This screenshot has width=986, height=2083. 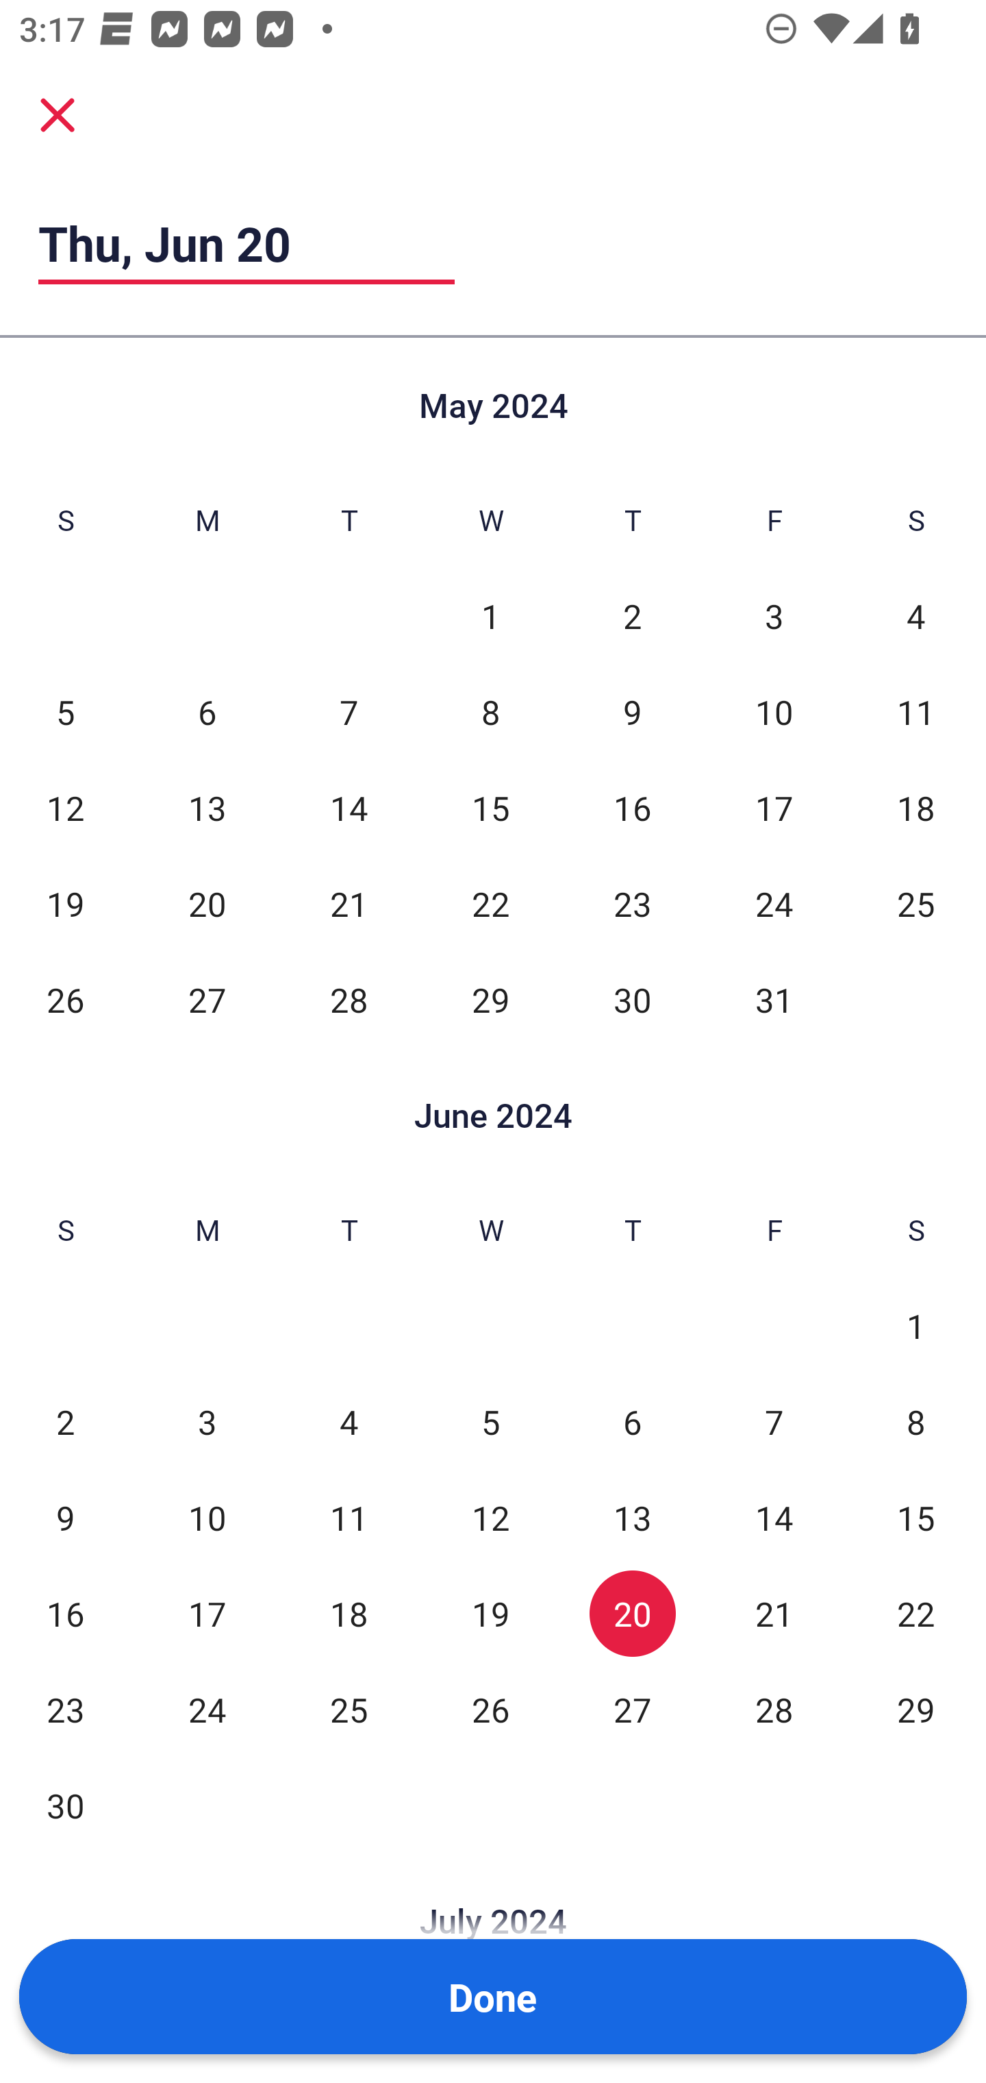 I want to click on 23 Thu, May 23, Not Selected, so click(x=632, y=904).